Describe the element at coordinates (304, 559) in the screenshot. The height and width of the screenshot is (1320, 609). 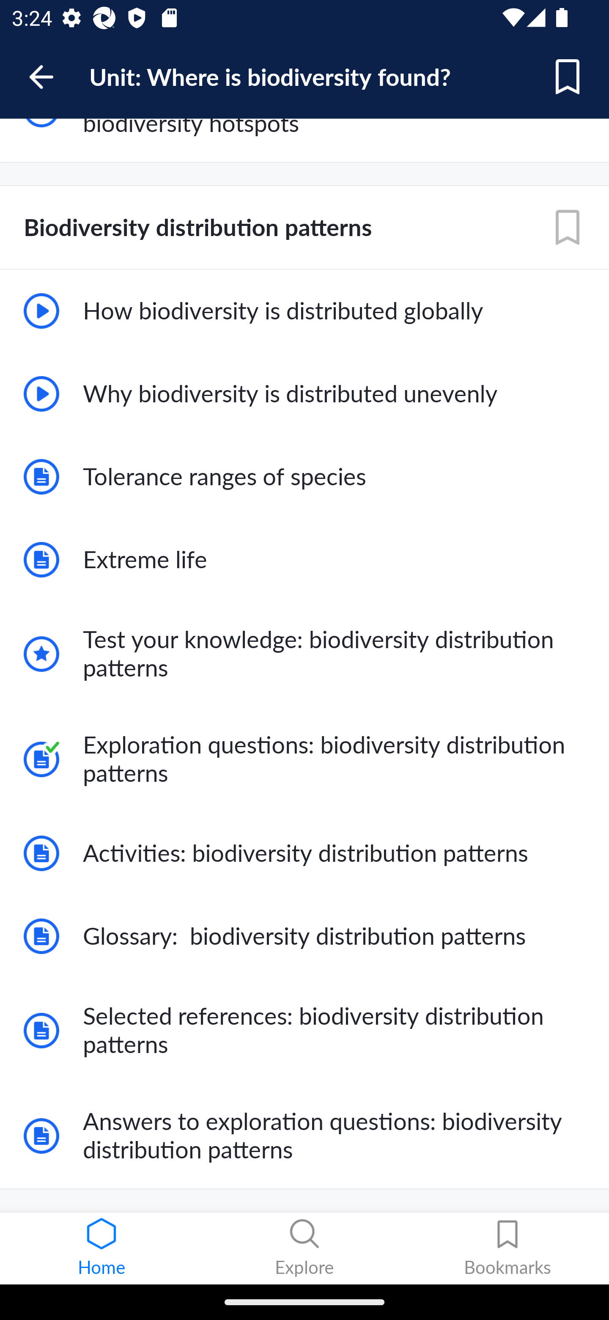
I see `Extreme life` at that location.